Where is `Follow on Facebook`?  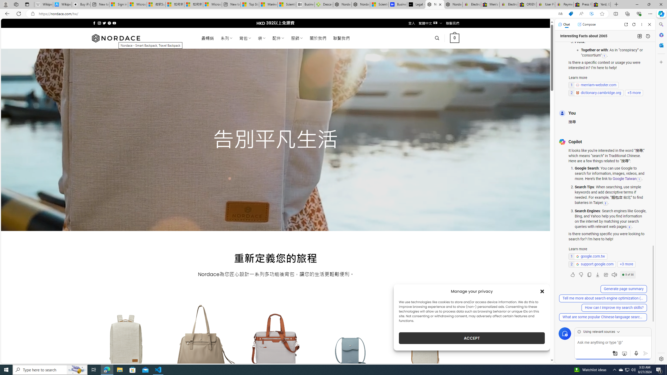 Follow on Facebook is located at coordinates (94, 23).